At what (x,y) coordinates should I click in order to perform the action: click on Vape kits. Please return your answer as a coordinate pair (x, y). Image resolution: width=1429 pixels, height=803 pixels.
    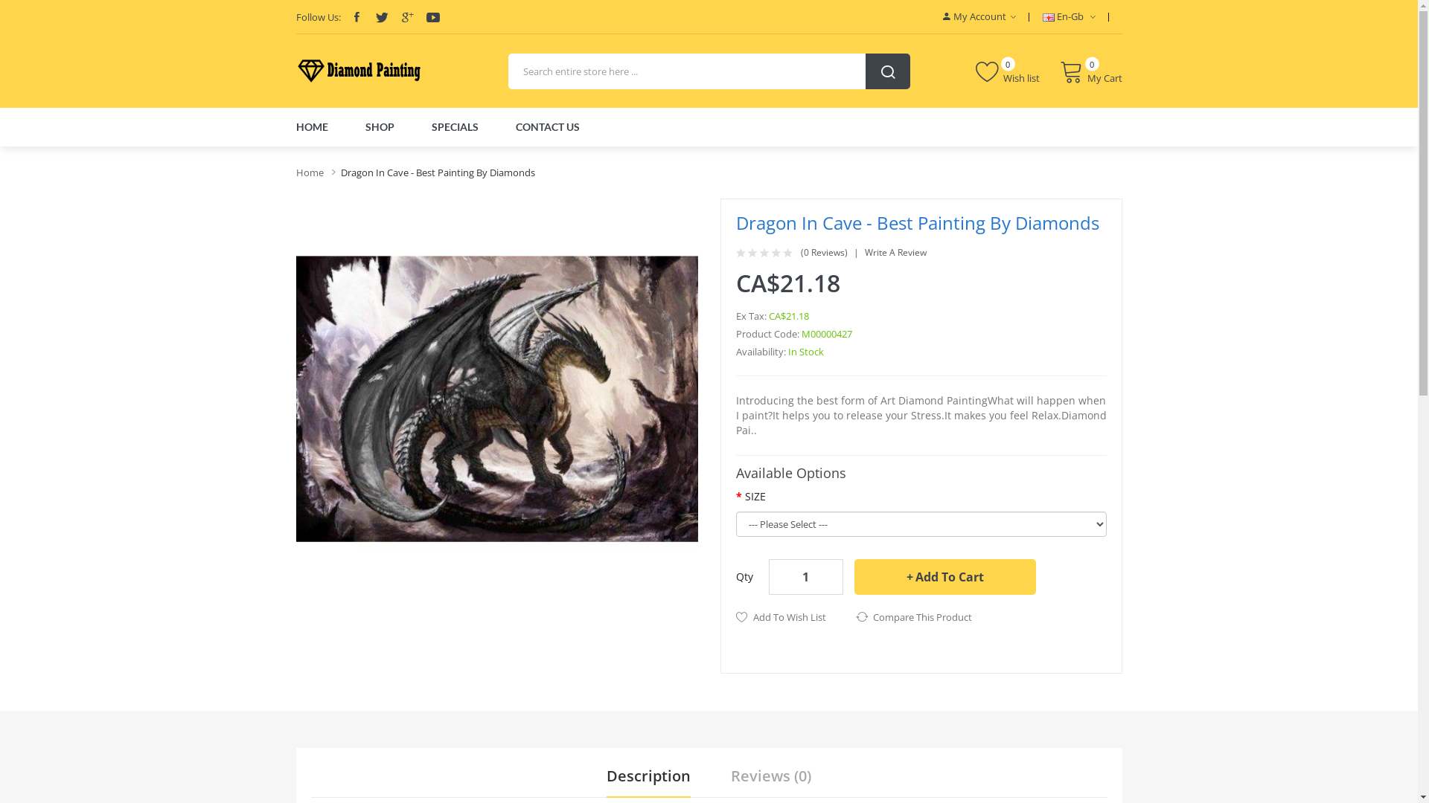
    Looking at the image, I should click on (685, 153).